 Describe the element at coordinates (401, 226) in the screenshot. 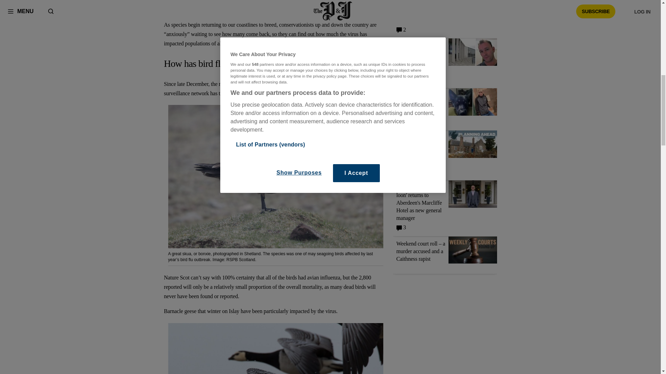

I see `3` at that location.